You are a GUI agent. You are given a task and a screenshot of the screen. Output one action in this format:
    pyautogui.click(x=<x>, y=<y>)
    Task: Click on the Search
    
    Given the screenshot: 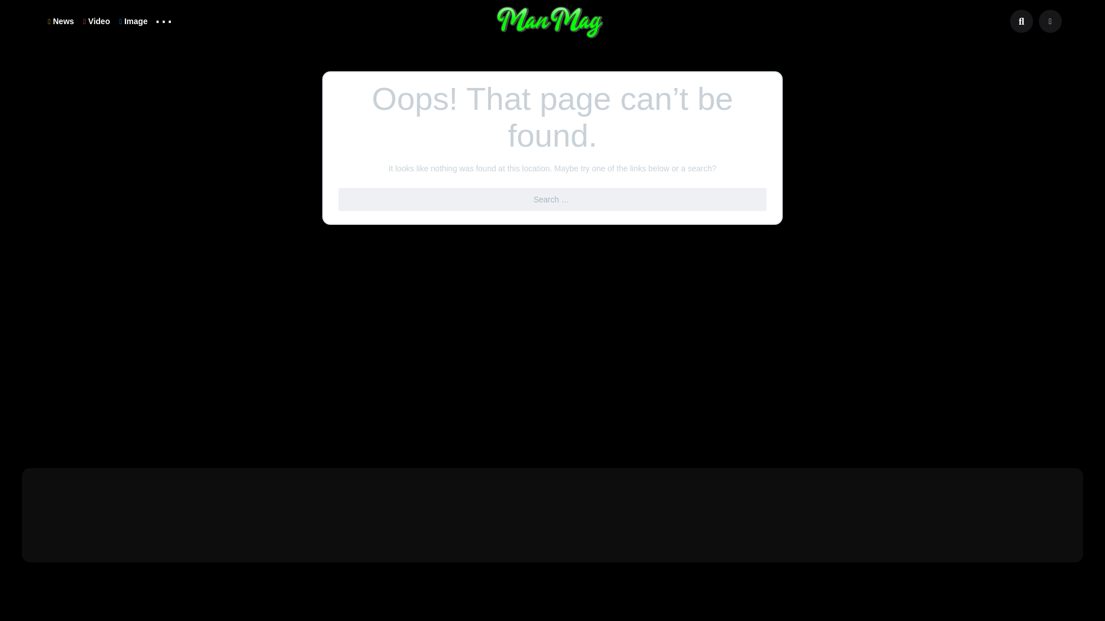 What is the action you would take?
    pyautogui.click(x=16, y=7)
    